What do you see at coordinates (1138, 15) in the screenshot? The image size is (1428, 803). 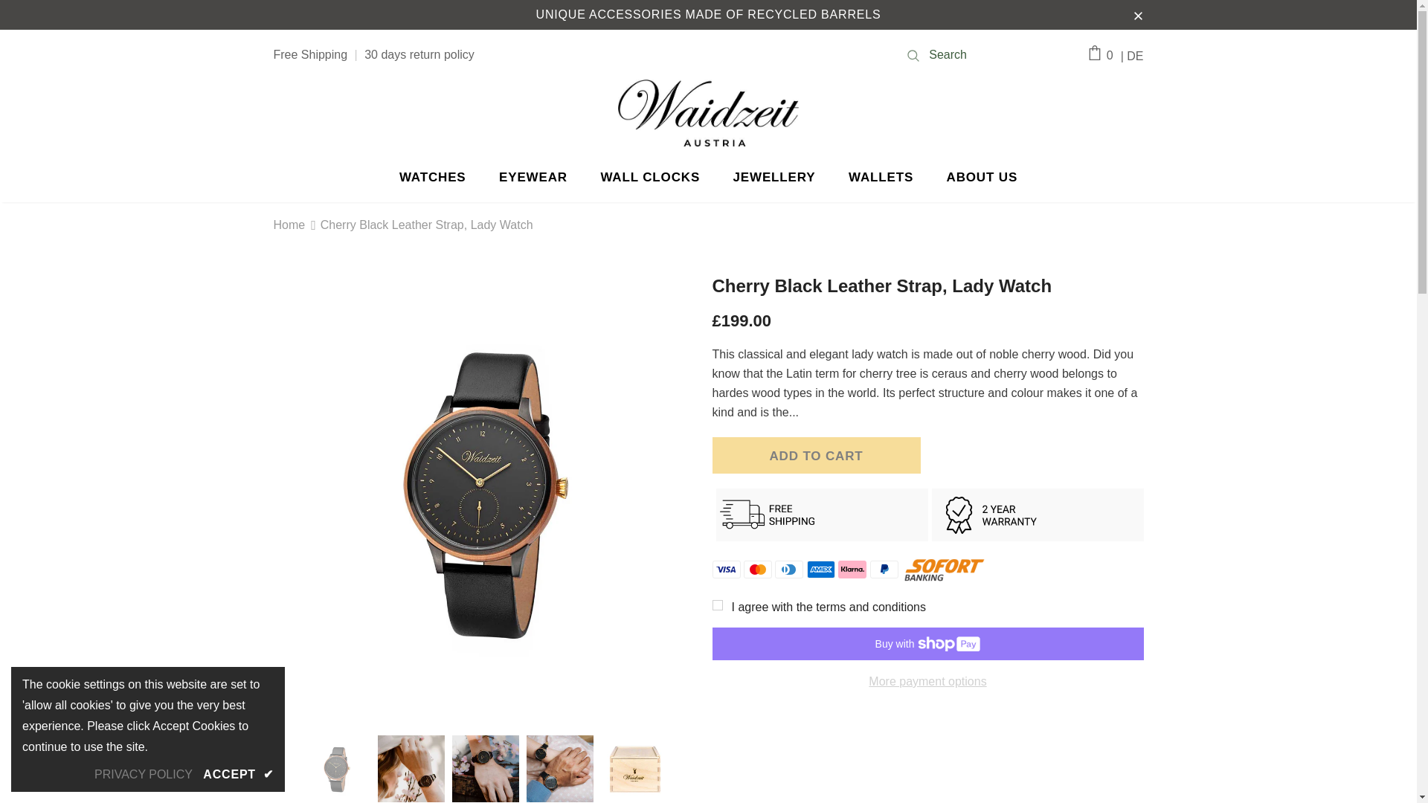 I see `close` at bounding box center [1138, 15].